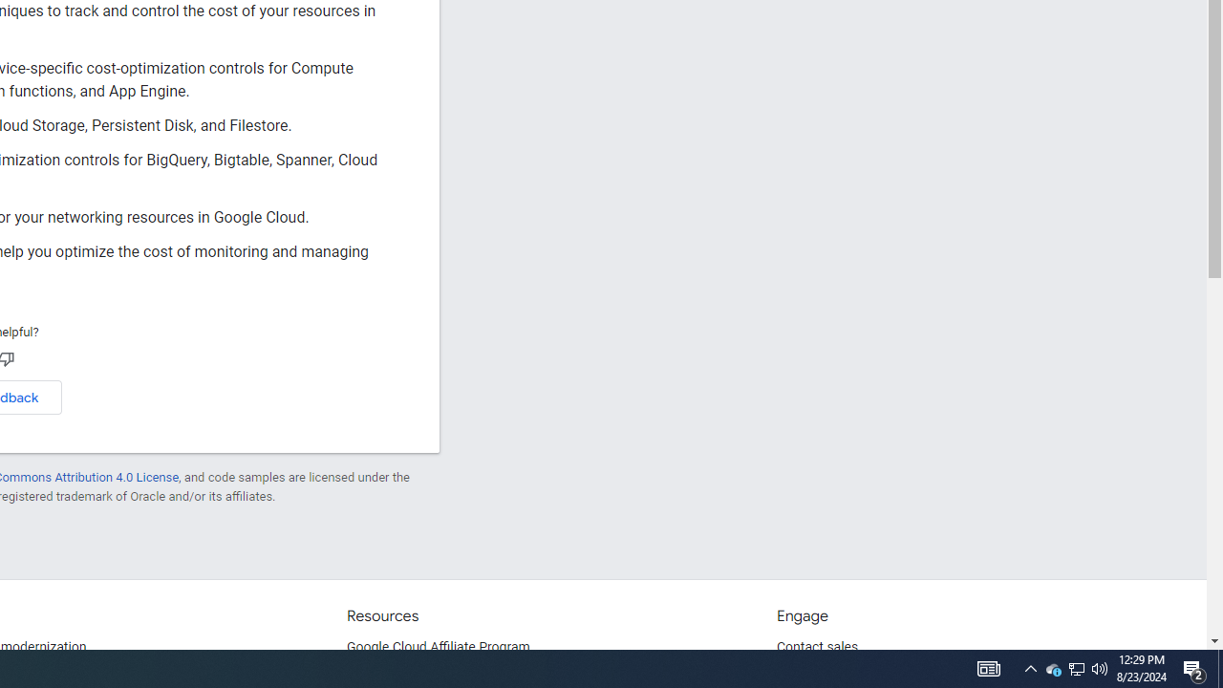 The width and height of the screenshot is (1223, 688). Describe the element at coordinates (817, 648) in the screenshot. I see `Contact sales` at that location.